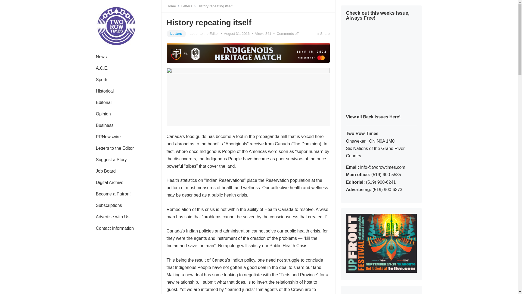 This screenshot has height=294, width=522. I want to click on Become a Patron!, so click(113, 194).